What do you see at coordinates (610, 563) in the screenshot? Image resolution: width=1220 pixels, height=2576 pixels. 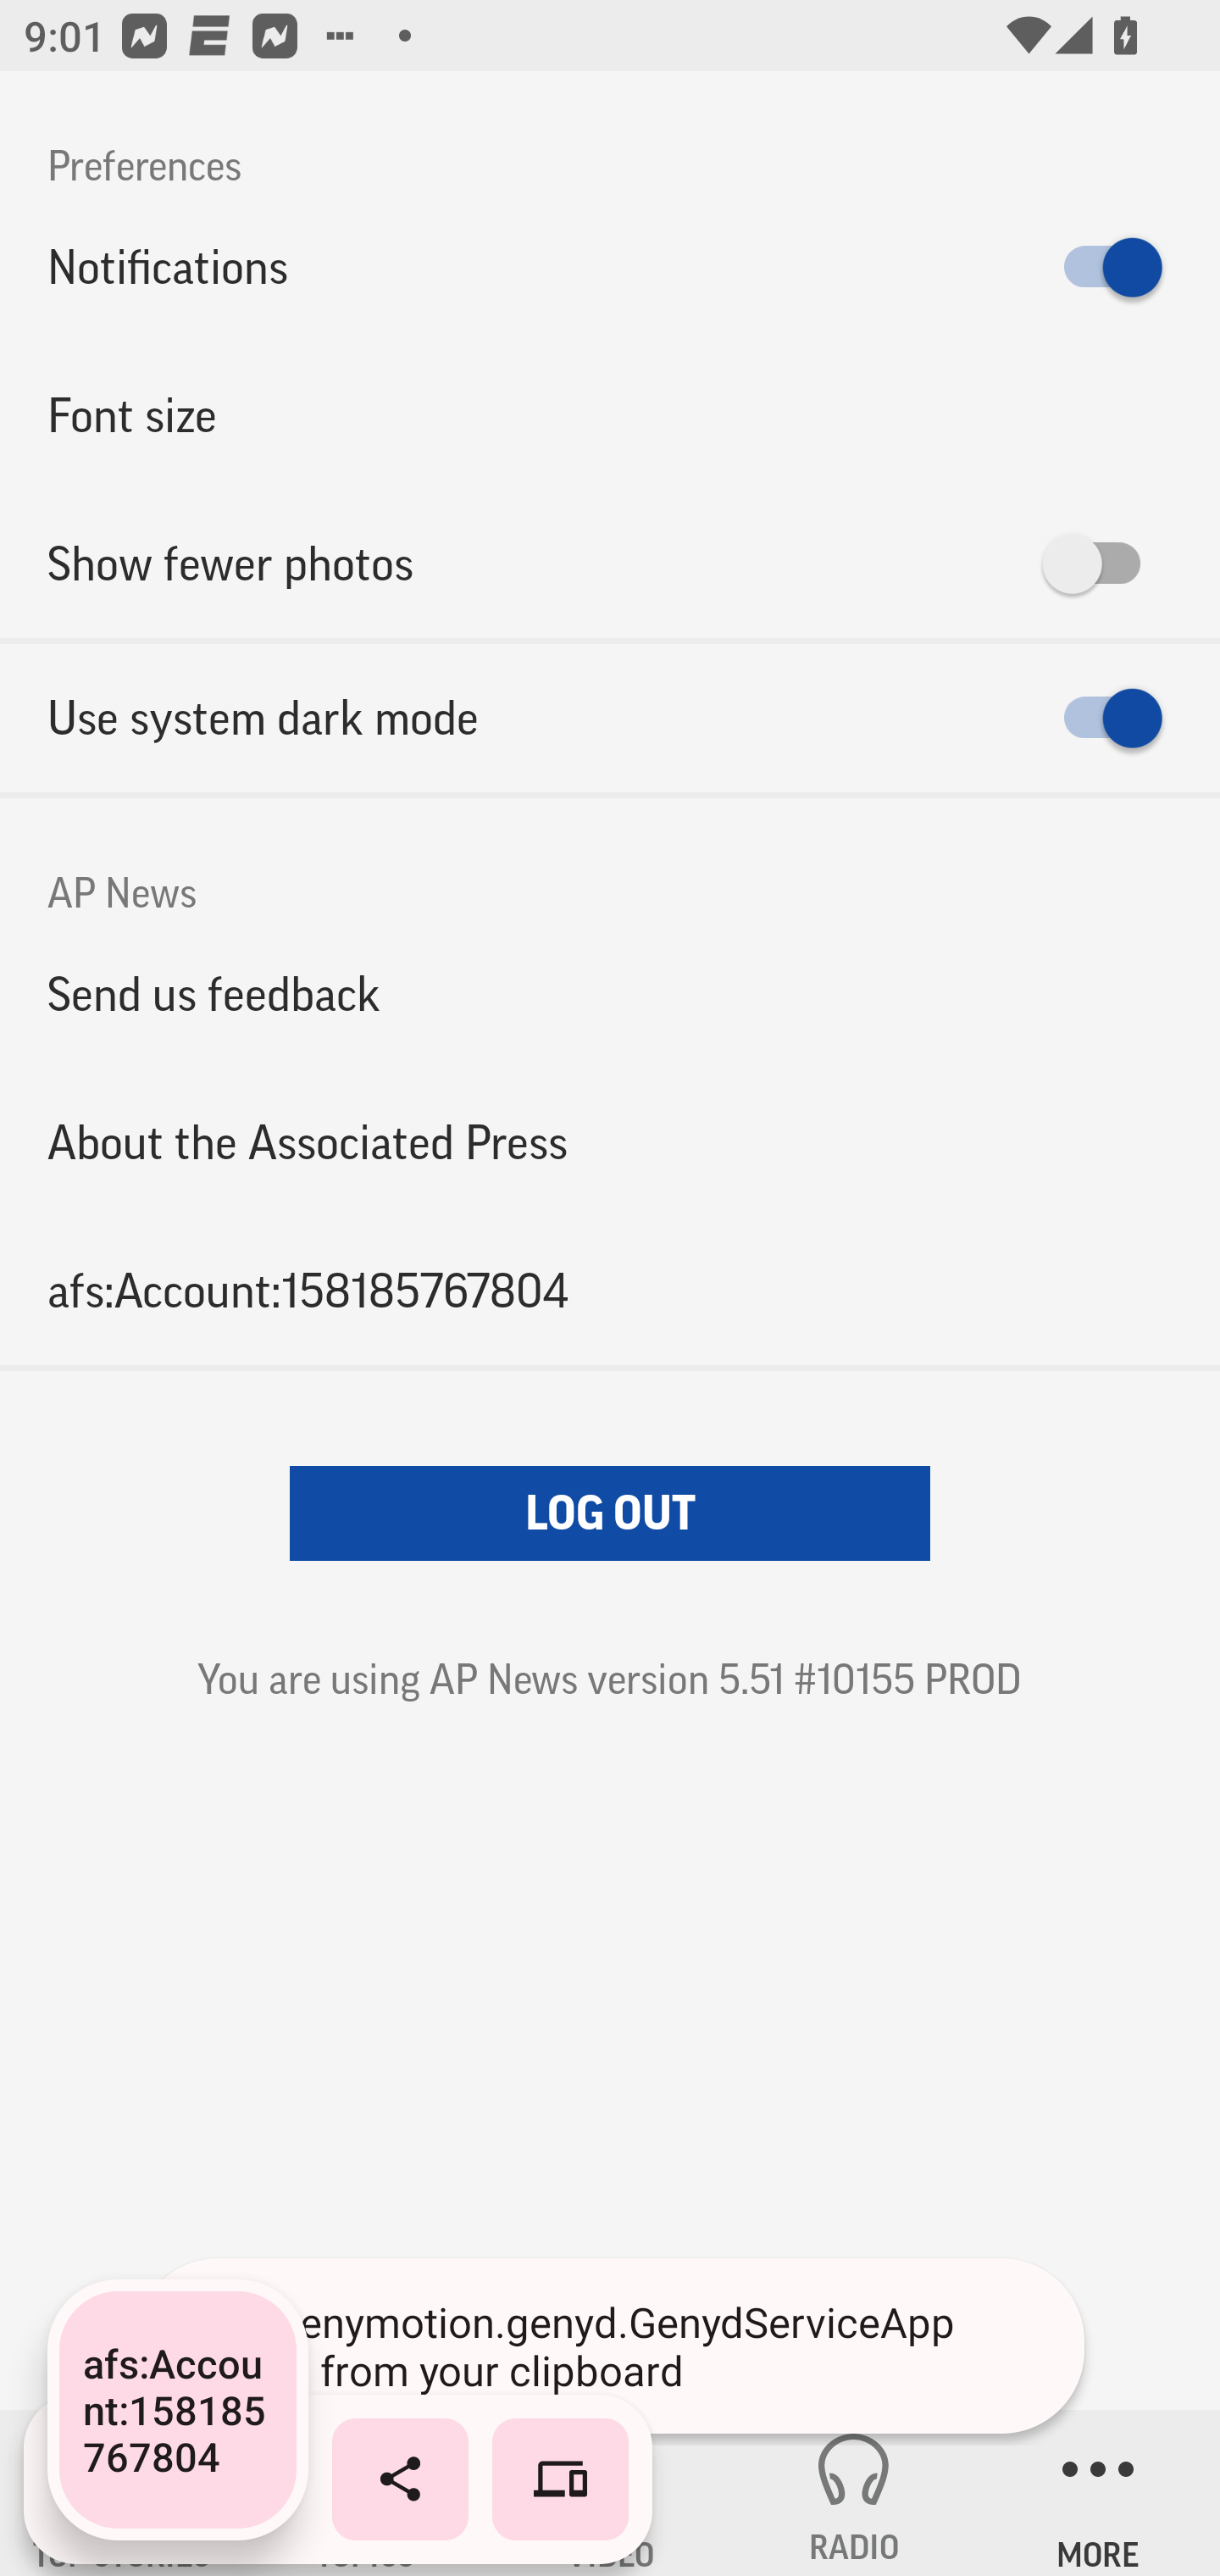 I see `Show fewer photos` at bounding box center [610, 563].